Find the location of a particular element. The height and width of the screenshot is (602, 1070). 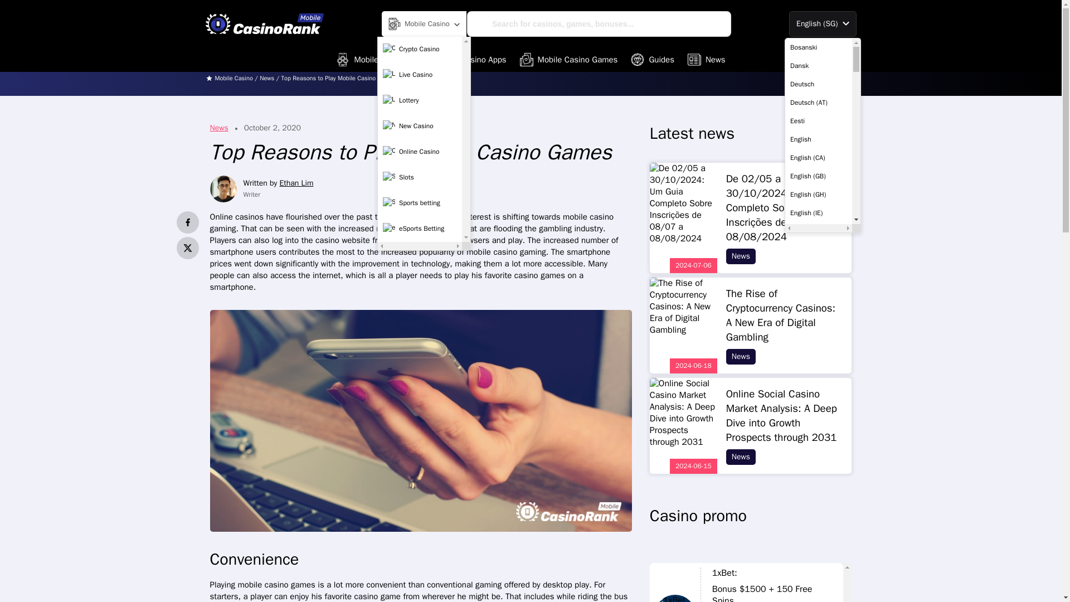

Live Casino is located at coordinates (420, 75).